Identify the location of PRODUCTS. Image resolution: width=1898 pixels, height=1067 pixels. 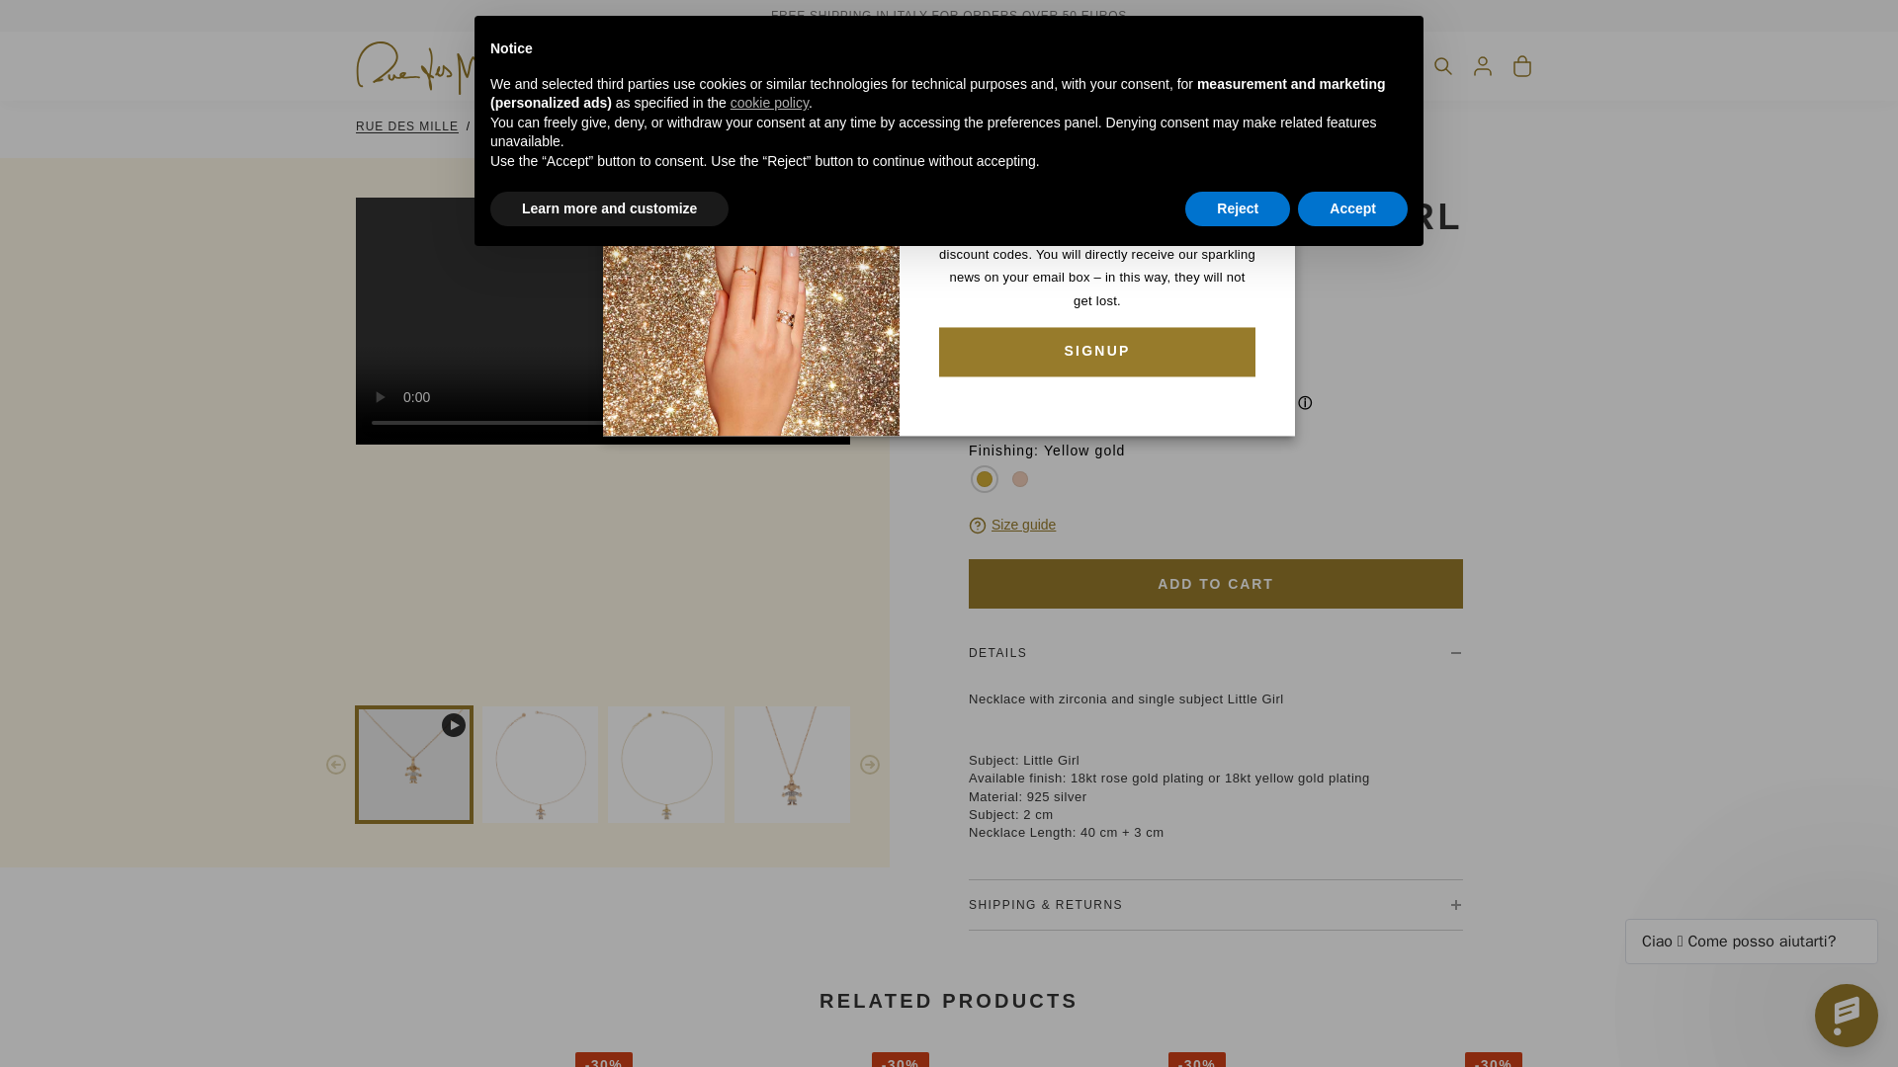
(598, 65).